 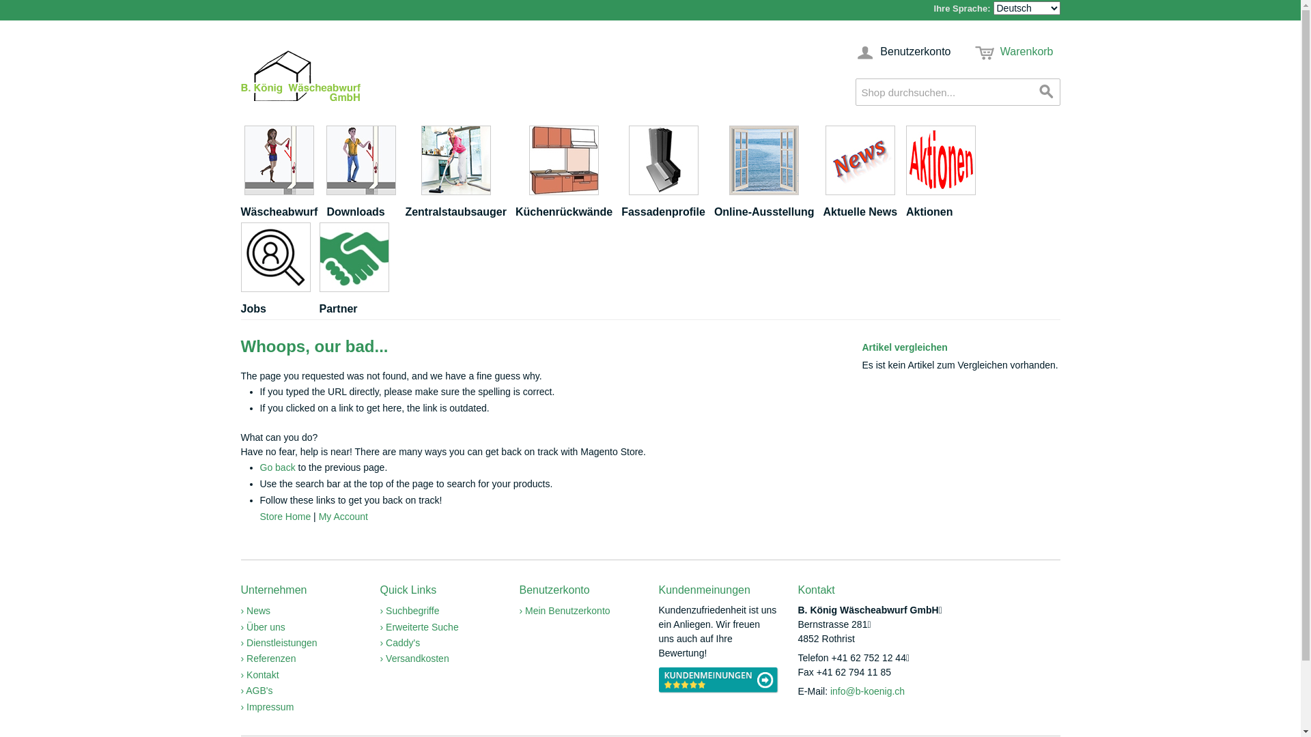 What do you see at coordinates (257, 691) in the screenshot?
I see `AGB's` at bounding box center [257, 691].